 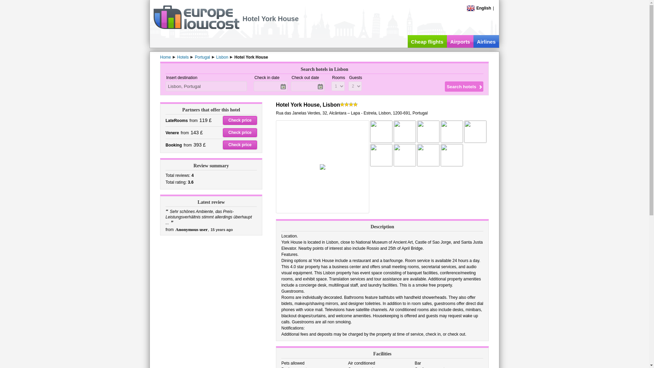 What do you see at coordinates (166, 57) in the screenshot?
I see `Home` at bounding box center [166, 57].